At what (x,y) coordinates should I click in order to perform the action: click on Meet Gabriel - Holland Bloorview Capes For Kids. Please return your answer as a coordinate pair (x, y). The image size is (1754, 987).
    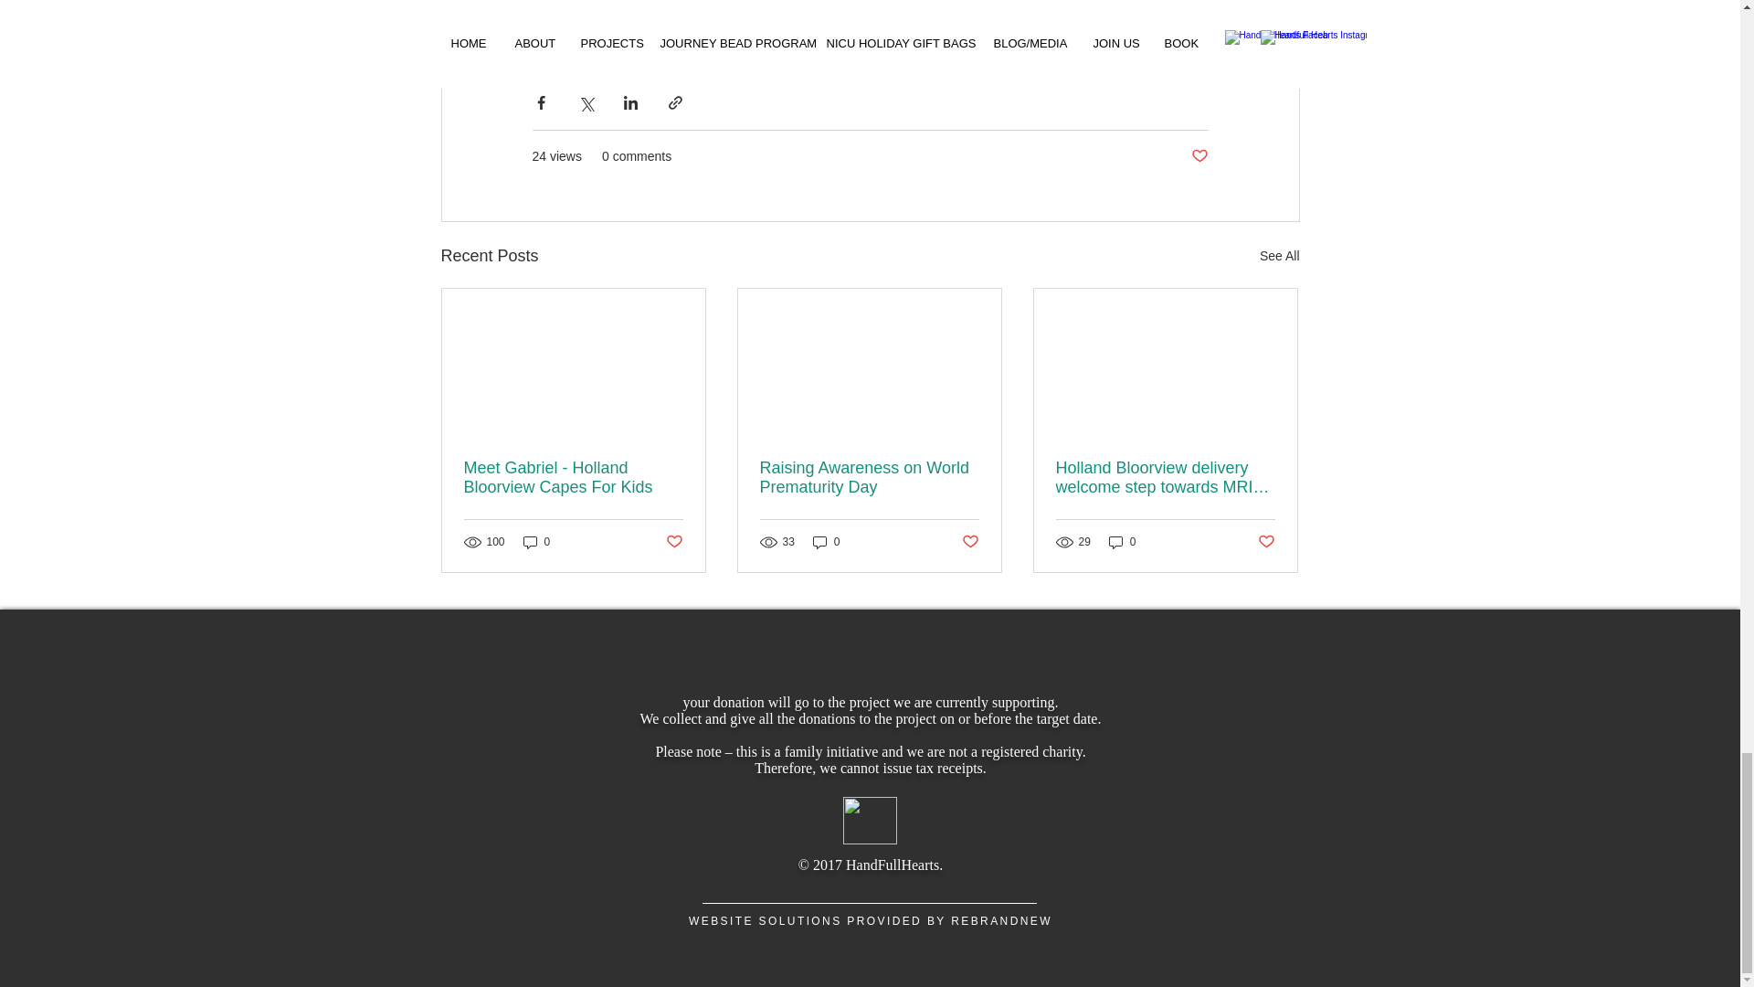
    Looking at the image, I should click on (574, 478).